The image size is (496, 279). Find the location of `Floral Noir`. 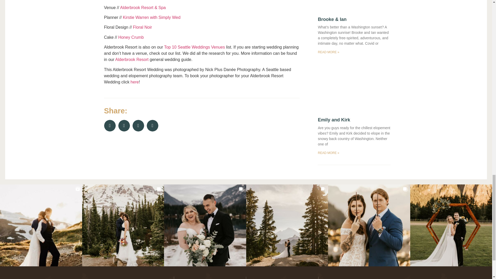

Floral Noir is located at coordinates (143, 27).